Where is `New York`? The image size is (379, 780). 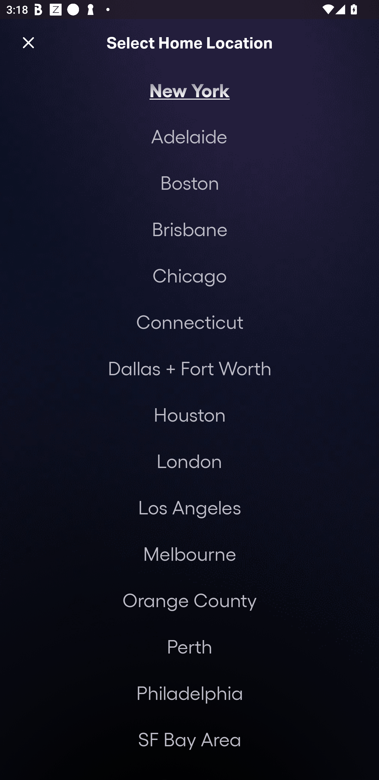 New York is located at coordinates (189, 90).